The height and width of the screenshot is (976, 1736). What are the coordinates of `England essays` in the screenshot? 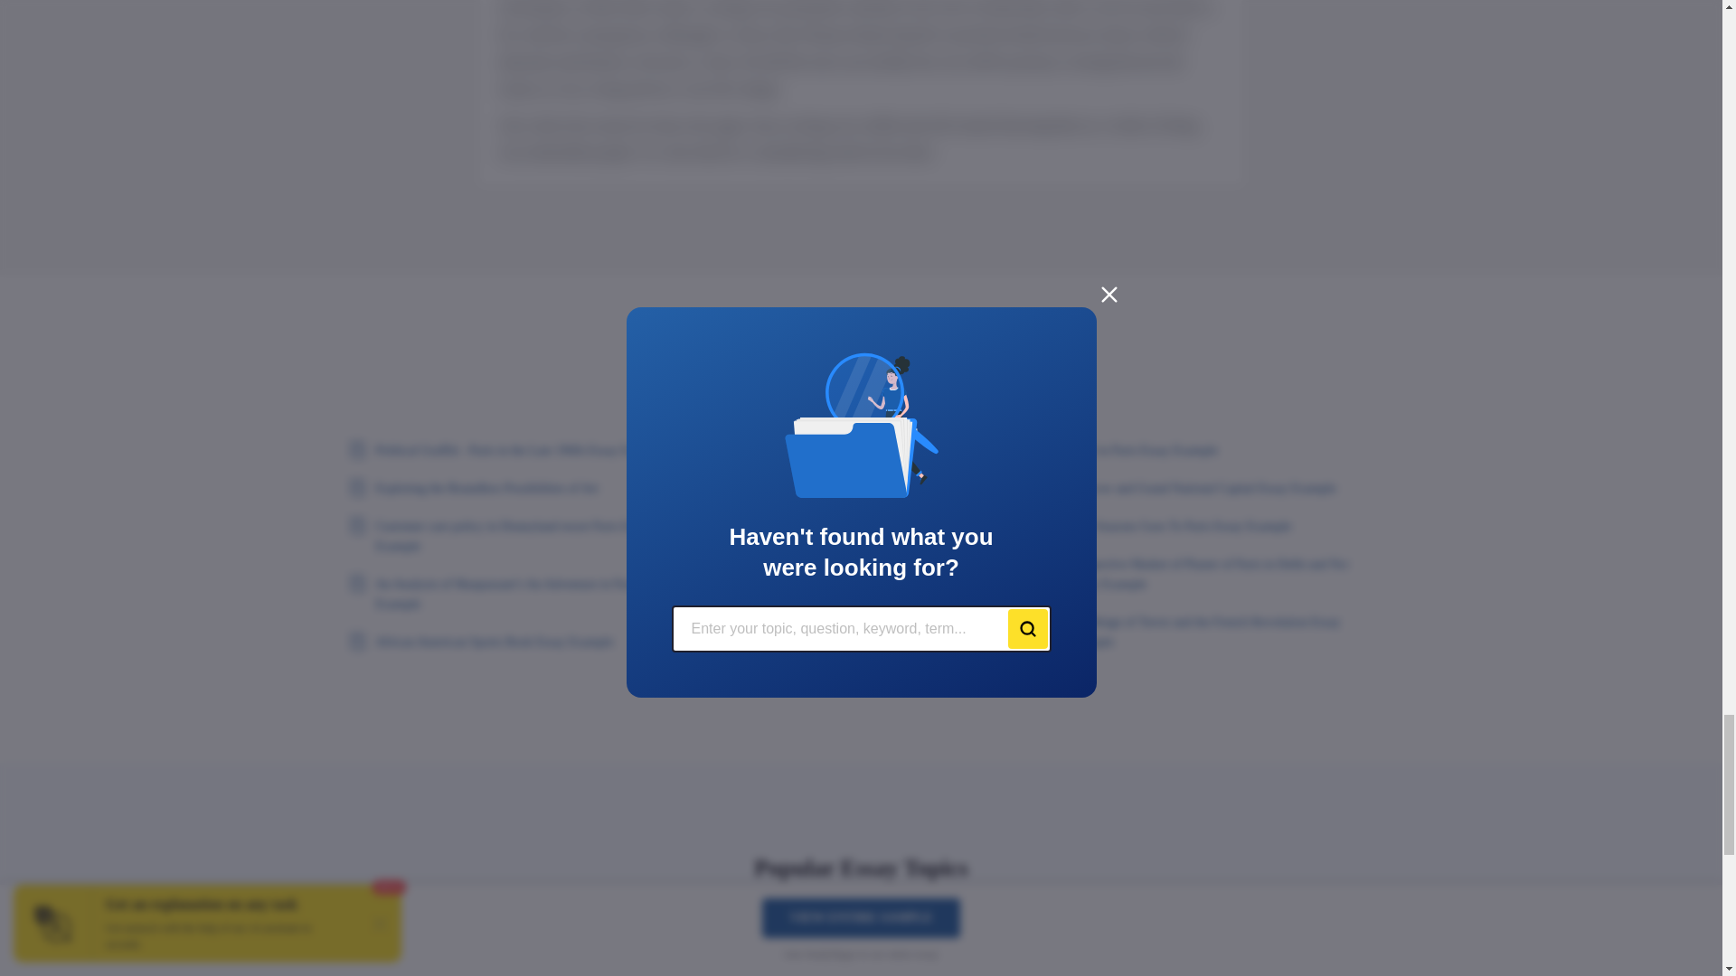 It's located at (603, 942).